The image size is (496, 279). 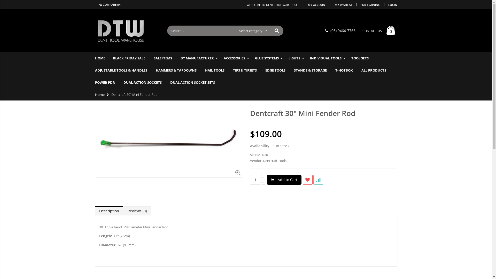 What do you see at coordinates (131, 58) in the screenshot?
I see `BLACK FRIDAY SALE` at bounding box center [131, 58].